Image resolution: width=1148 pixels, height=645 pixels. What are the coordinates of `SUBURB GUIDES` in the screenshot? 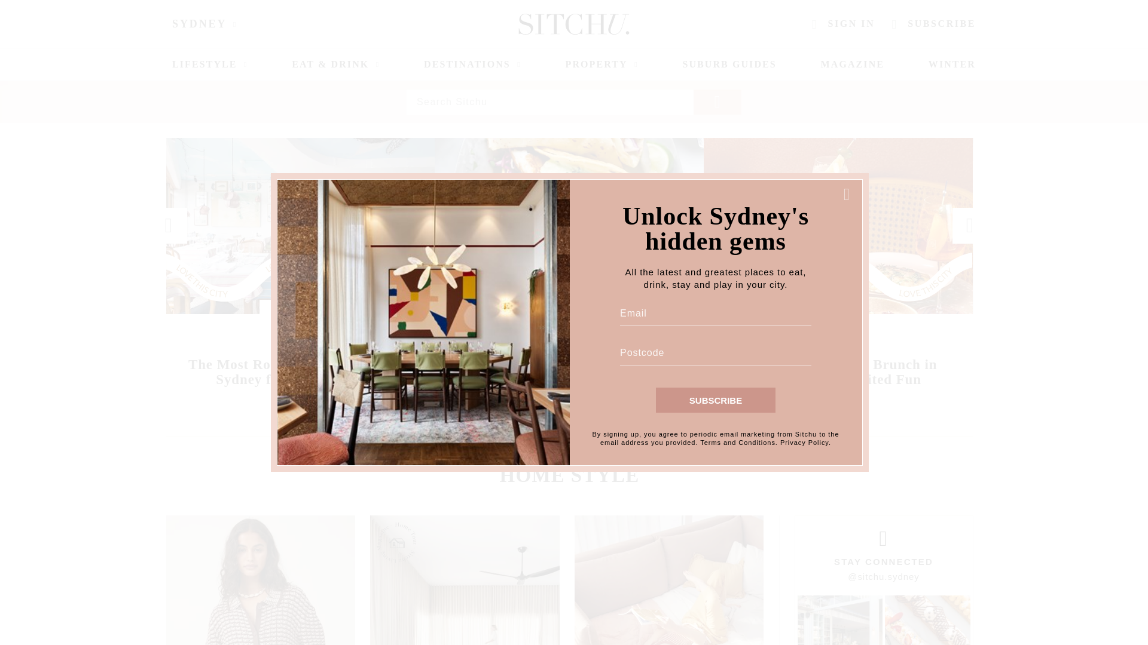 It's located at (728, 64).